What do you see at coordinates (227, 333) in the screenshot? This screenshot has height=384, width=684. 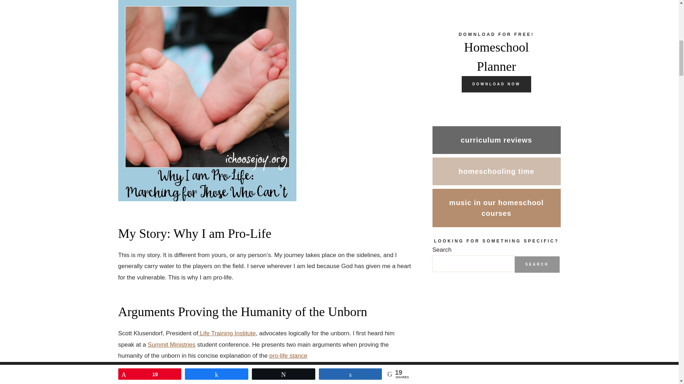 I see `Life Training Institute` at bounding box center [227, 333].